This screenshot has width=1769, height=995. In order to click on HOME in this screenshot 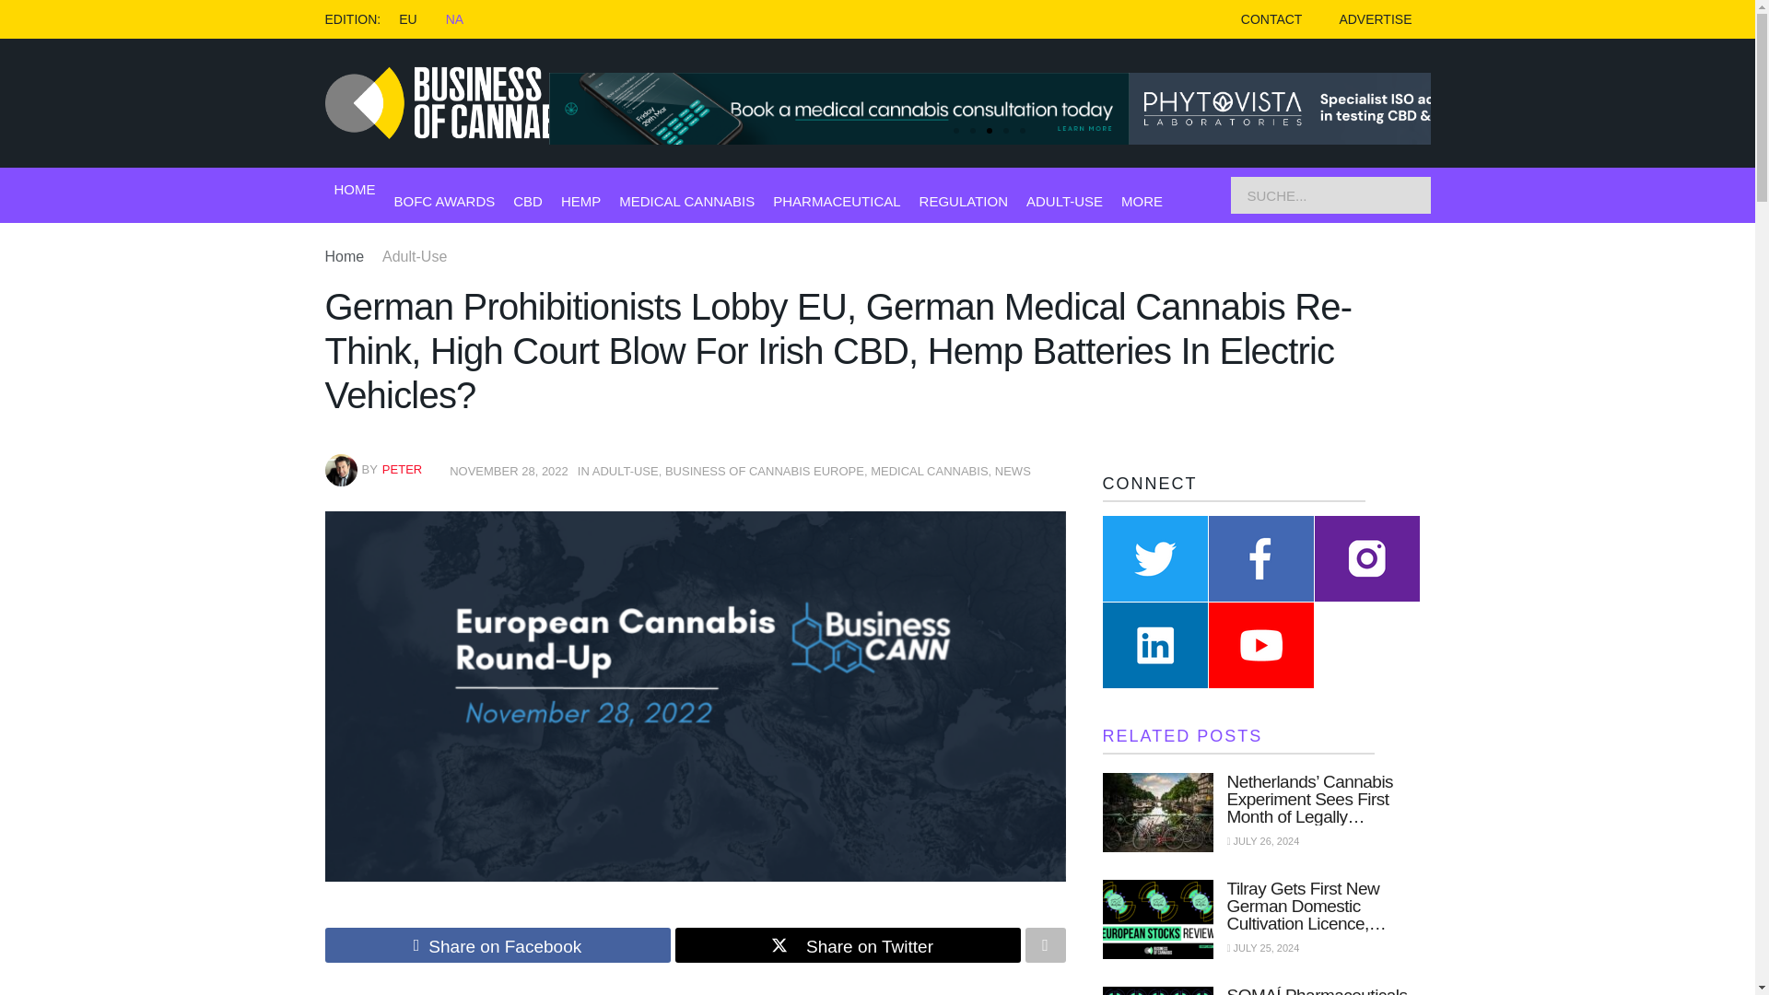, I will do `click(354, 190)`.